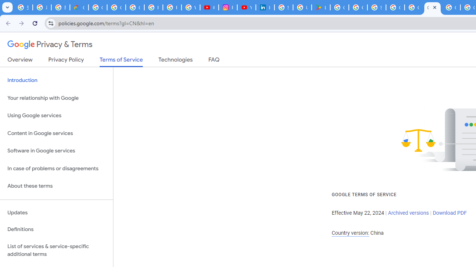  Describe the element at coordinates (57, 116) in the screenshot. I see `Using Google services` at that location.